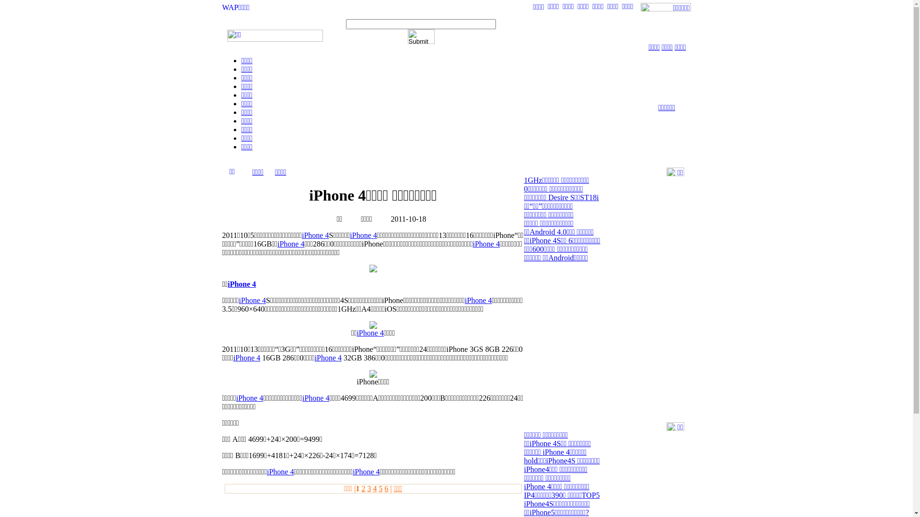 The height and width of the screenshot is (517, 920). Describe the element at coordinates (291, 244) in the screenshot. I see `iPhone 4` at that location.